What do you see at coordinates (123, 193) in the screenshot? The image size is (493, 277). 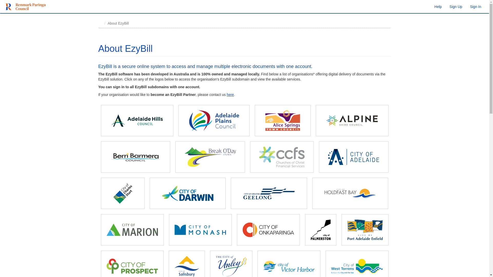 I see `Open City of Charles Sturt EzyBill site in new window.` at bounding box center [123, 193].